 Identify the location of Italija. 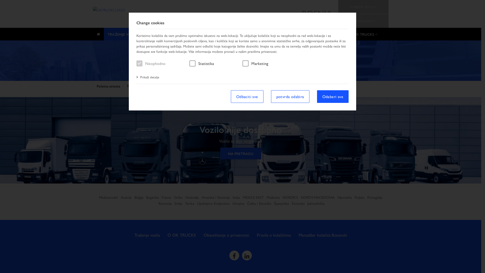
(236, 197).